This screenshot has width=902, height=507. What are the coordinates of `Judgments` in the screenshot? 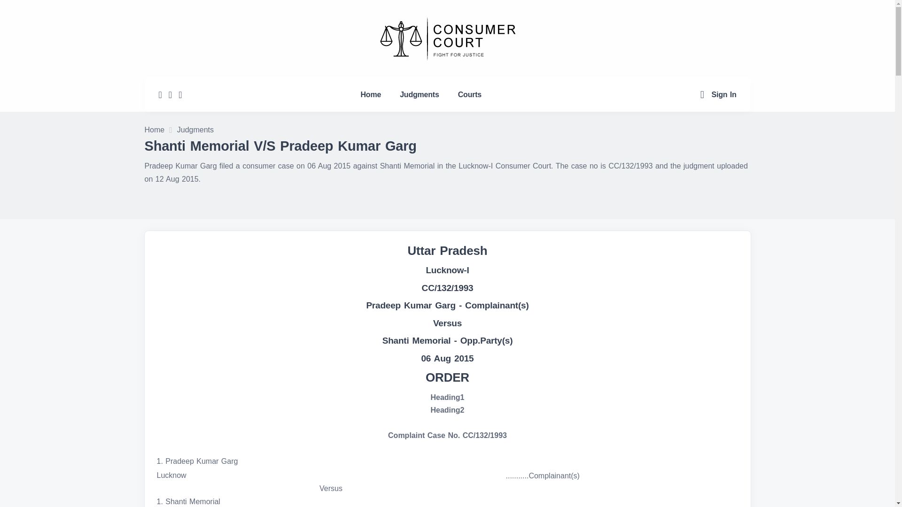 It's located at (195, 131).